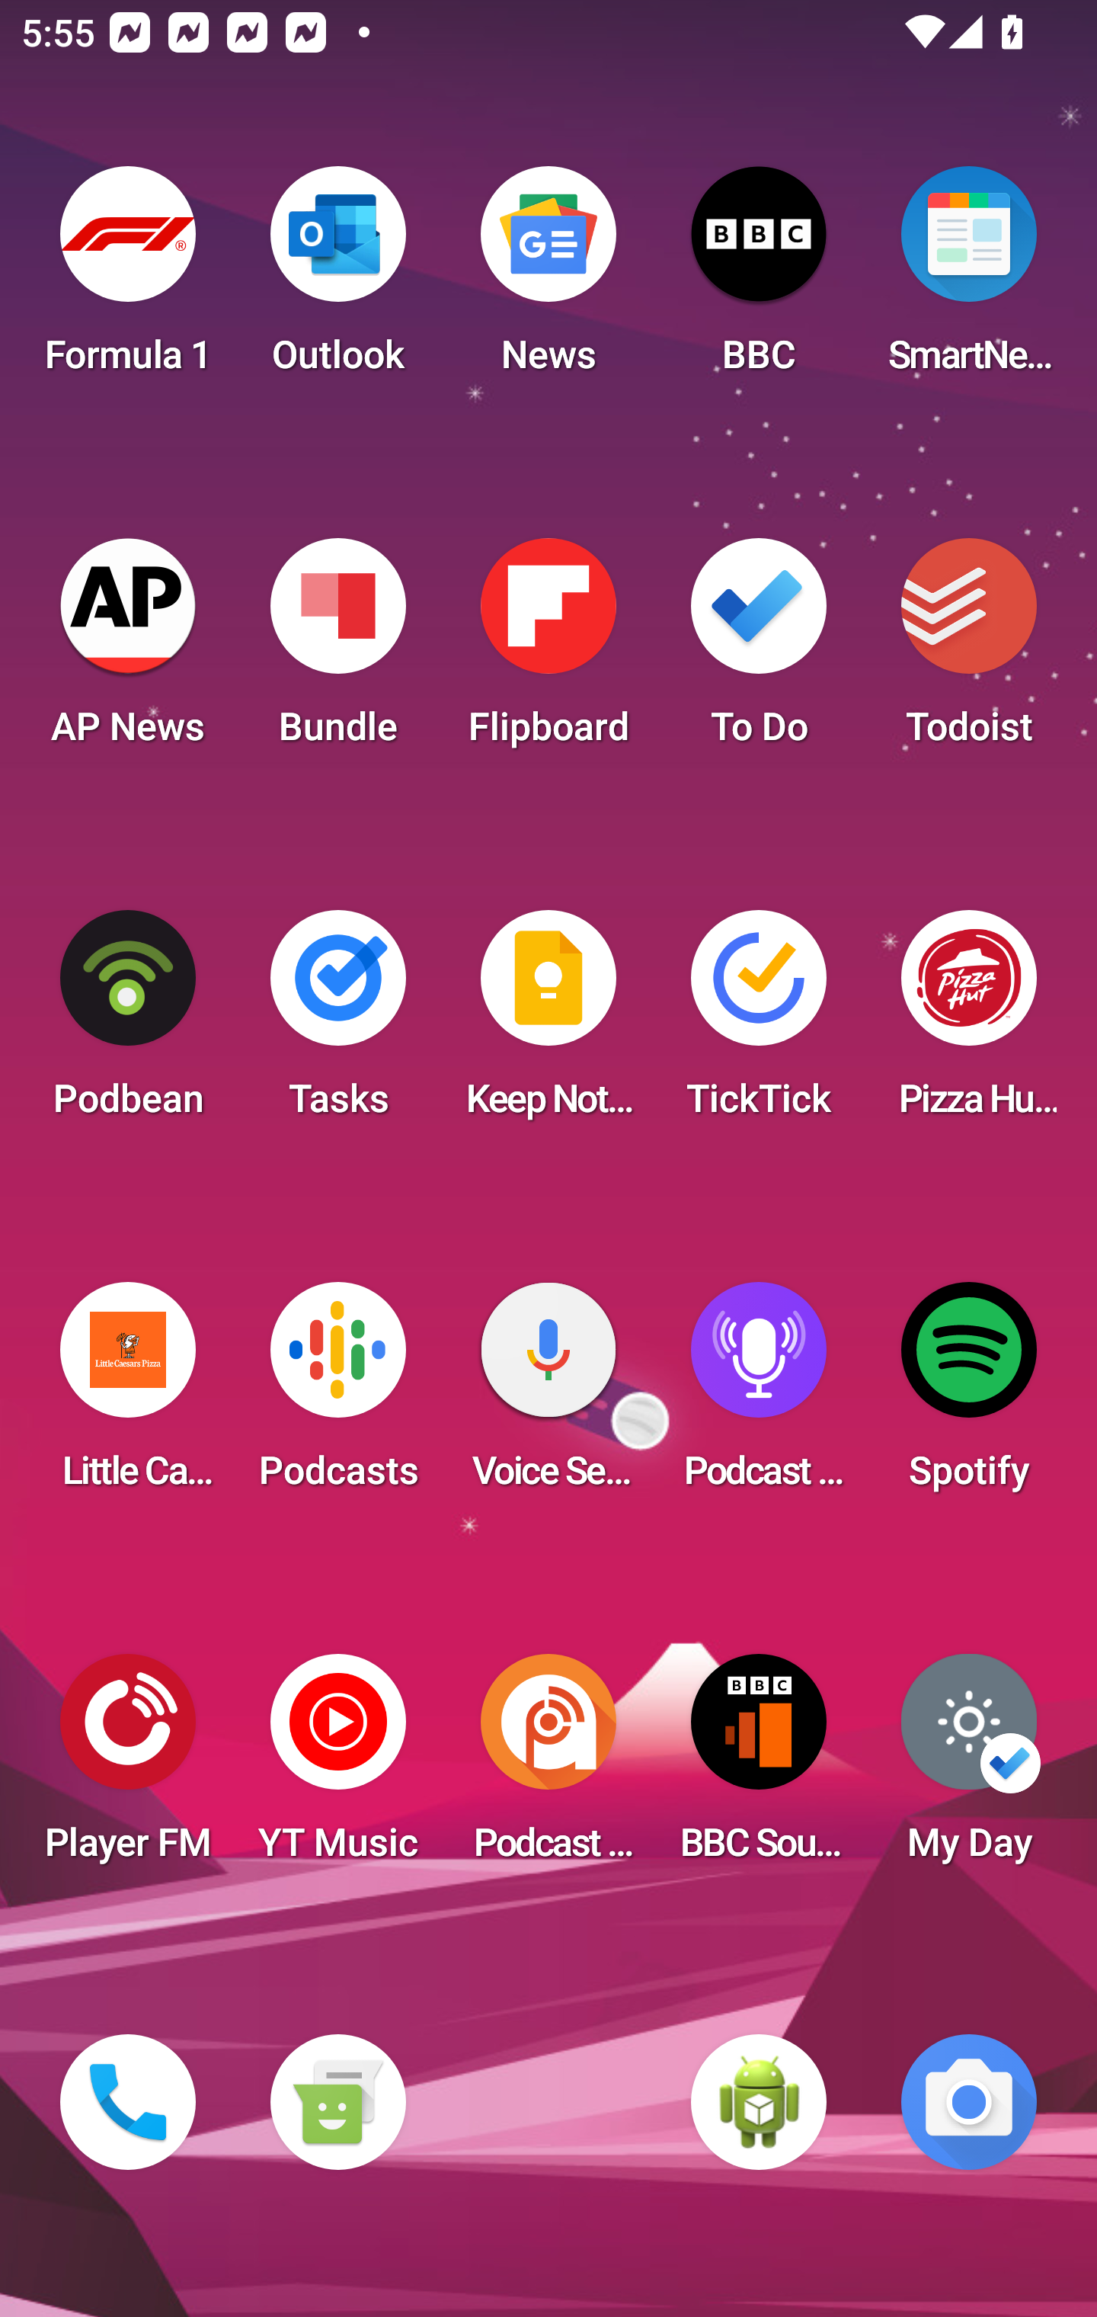 The height and width of the screenshot is (2317, 1097). I want to click on Flipboard, so click(548, 651).